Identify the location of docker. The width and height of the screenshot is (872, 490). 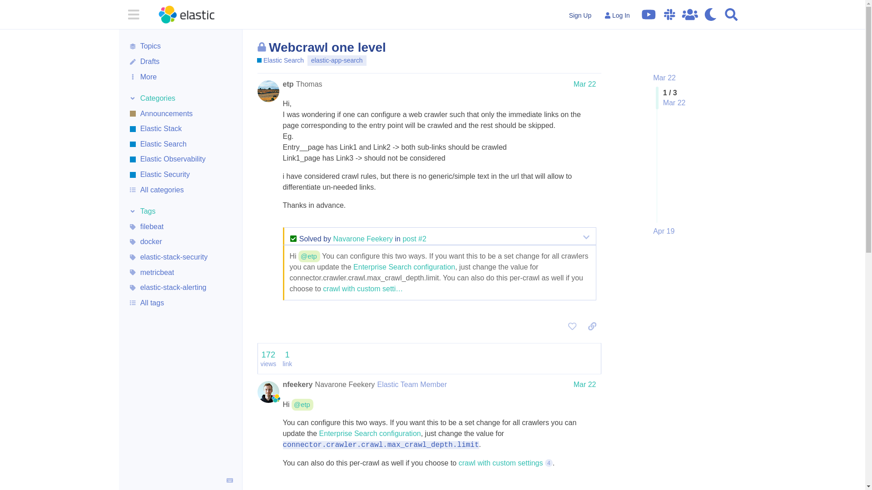
(180, 242).